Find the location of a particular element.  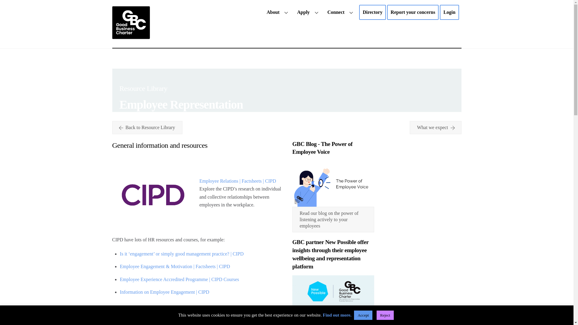

Connect is located at coordinates (278, 12).